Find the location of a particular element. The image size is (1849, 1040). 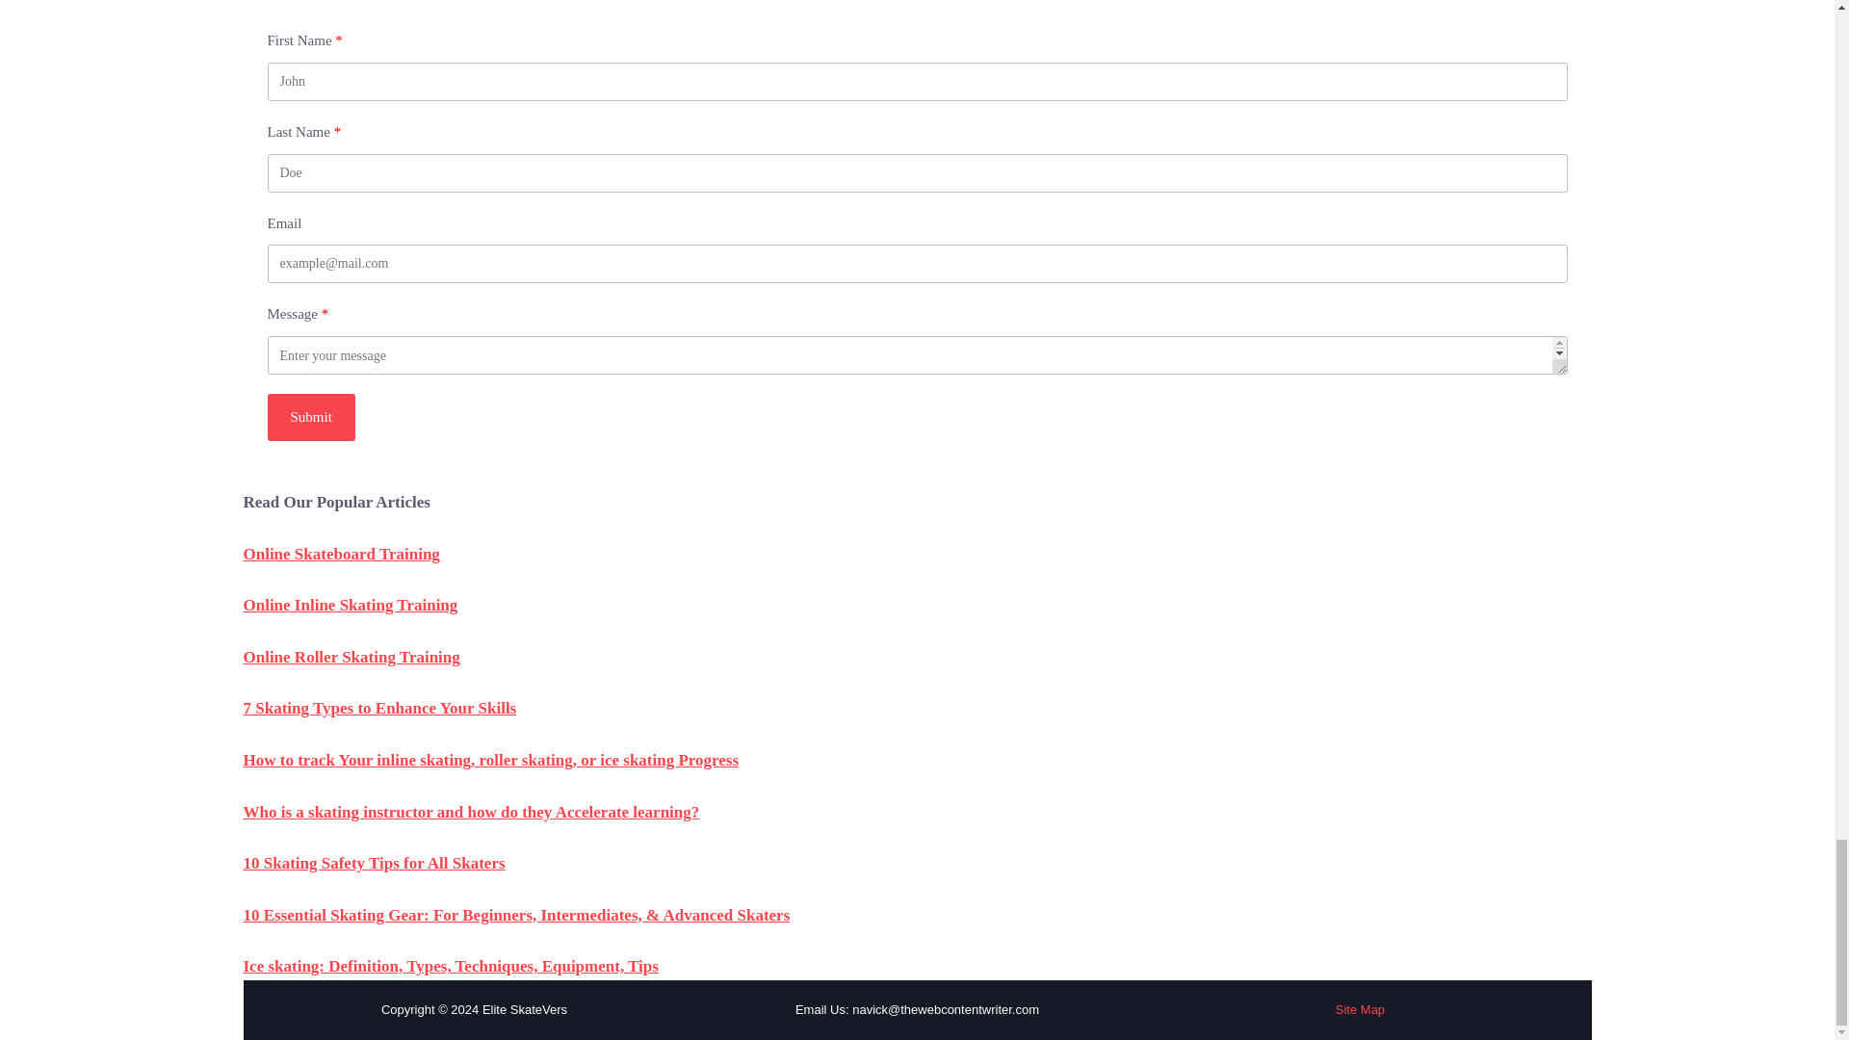

Online Inline Skating Training is located at coordinates (349, 605).